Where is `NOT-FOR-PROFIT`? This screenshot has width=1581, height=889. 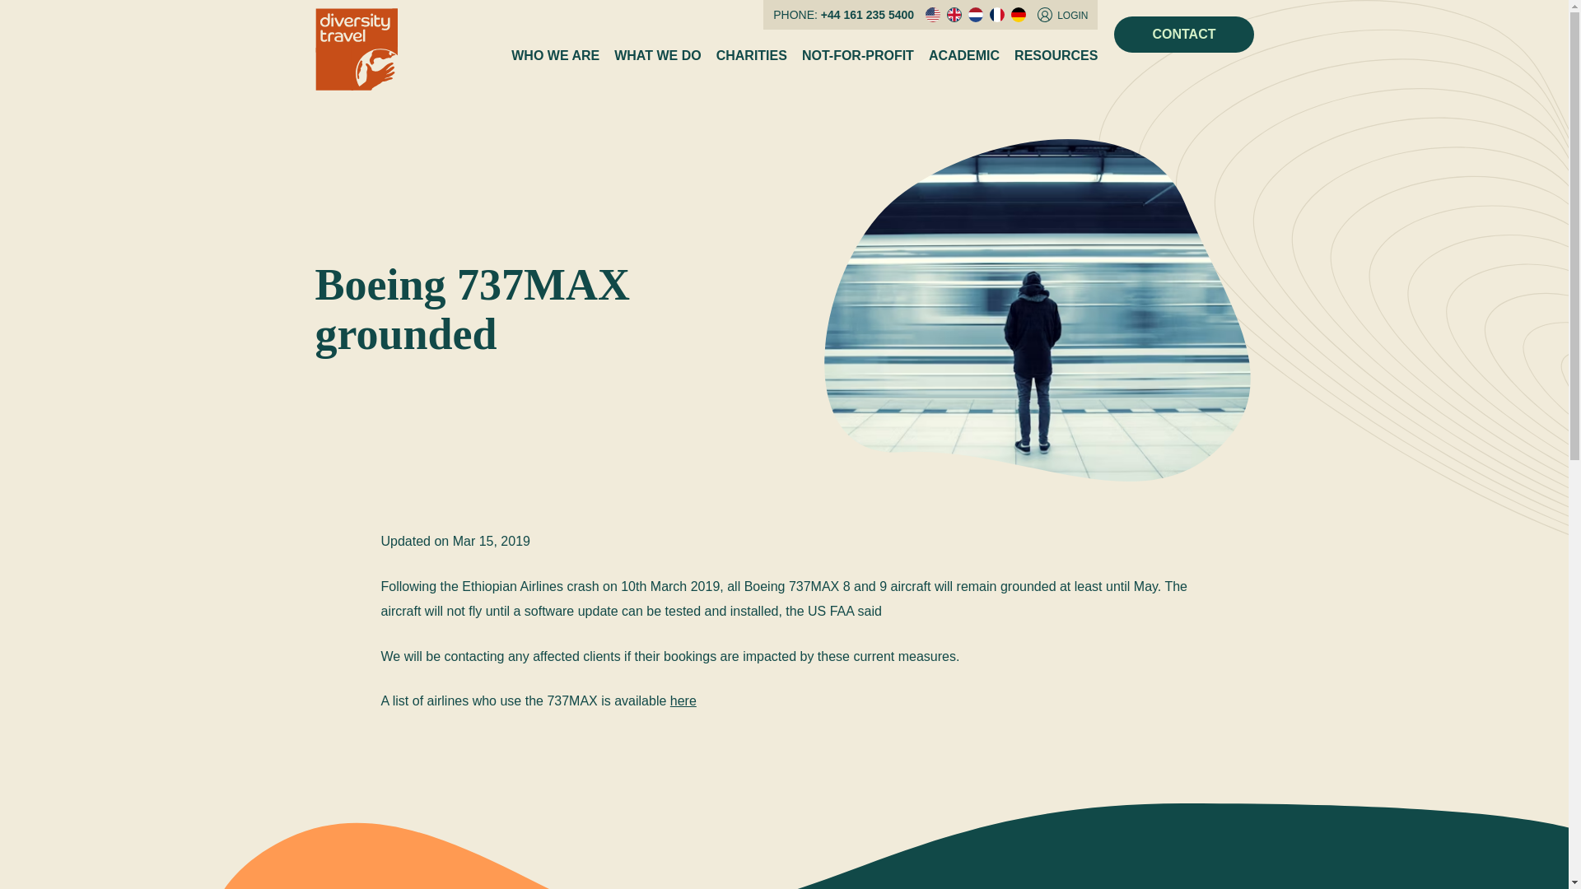 NOT-FOR-PROFIT is located at coordinates (857, 56).